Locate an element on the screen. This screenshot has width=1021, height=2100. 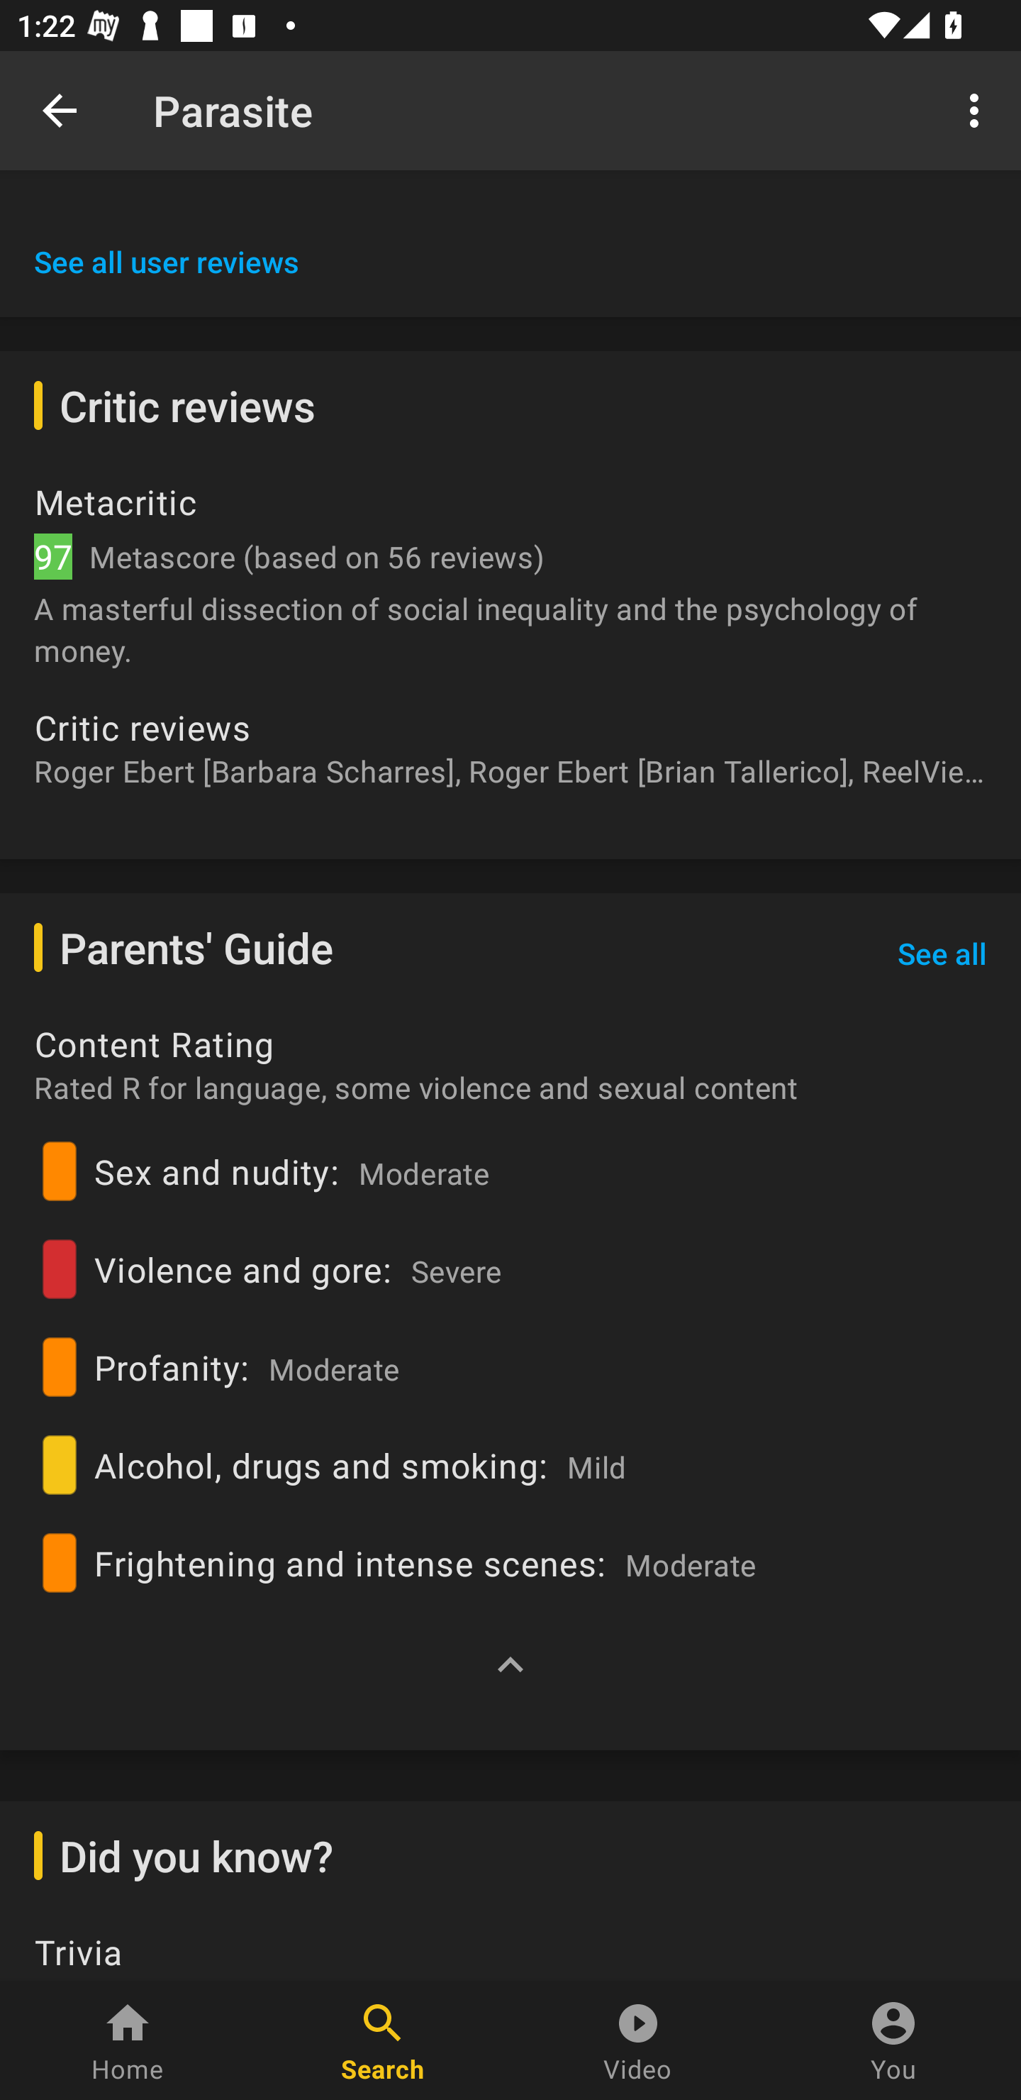
See all See all  is located at coordinates (942, 953).